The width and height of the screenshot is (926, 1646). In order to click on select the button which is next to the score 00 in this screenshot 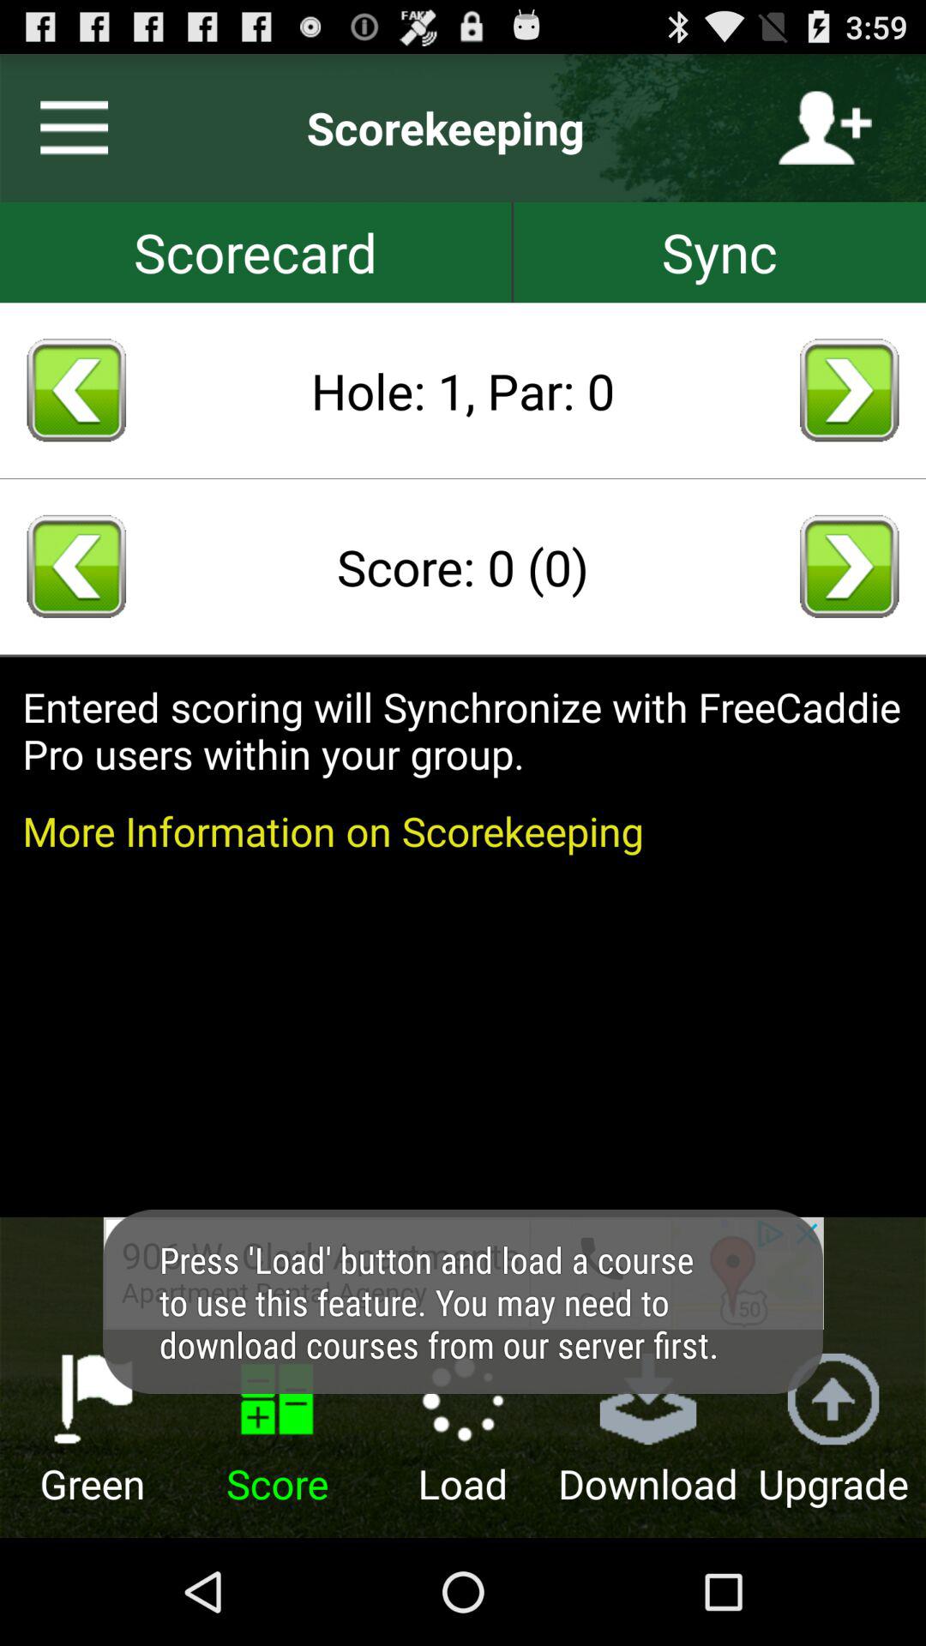, I will do `click(849, 566)`.